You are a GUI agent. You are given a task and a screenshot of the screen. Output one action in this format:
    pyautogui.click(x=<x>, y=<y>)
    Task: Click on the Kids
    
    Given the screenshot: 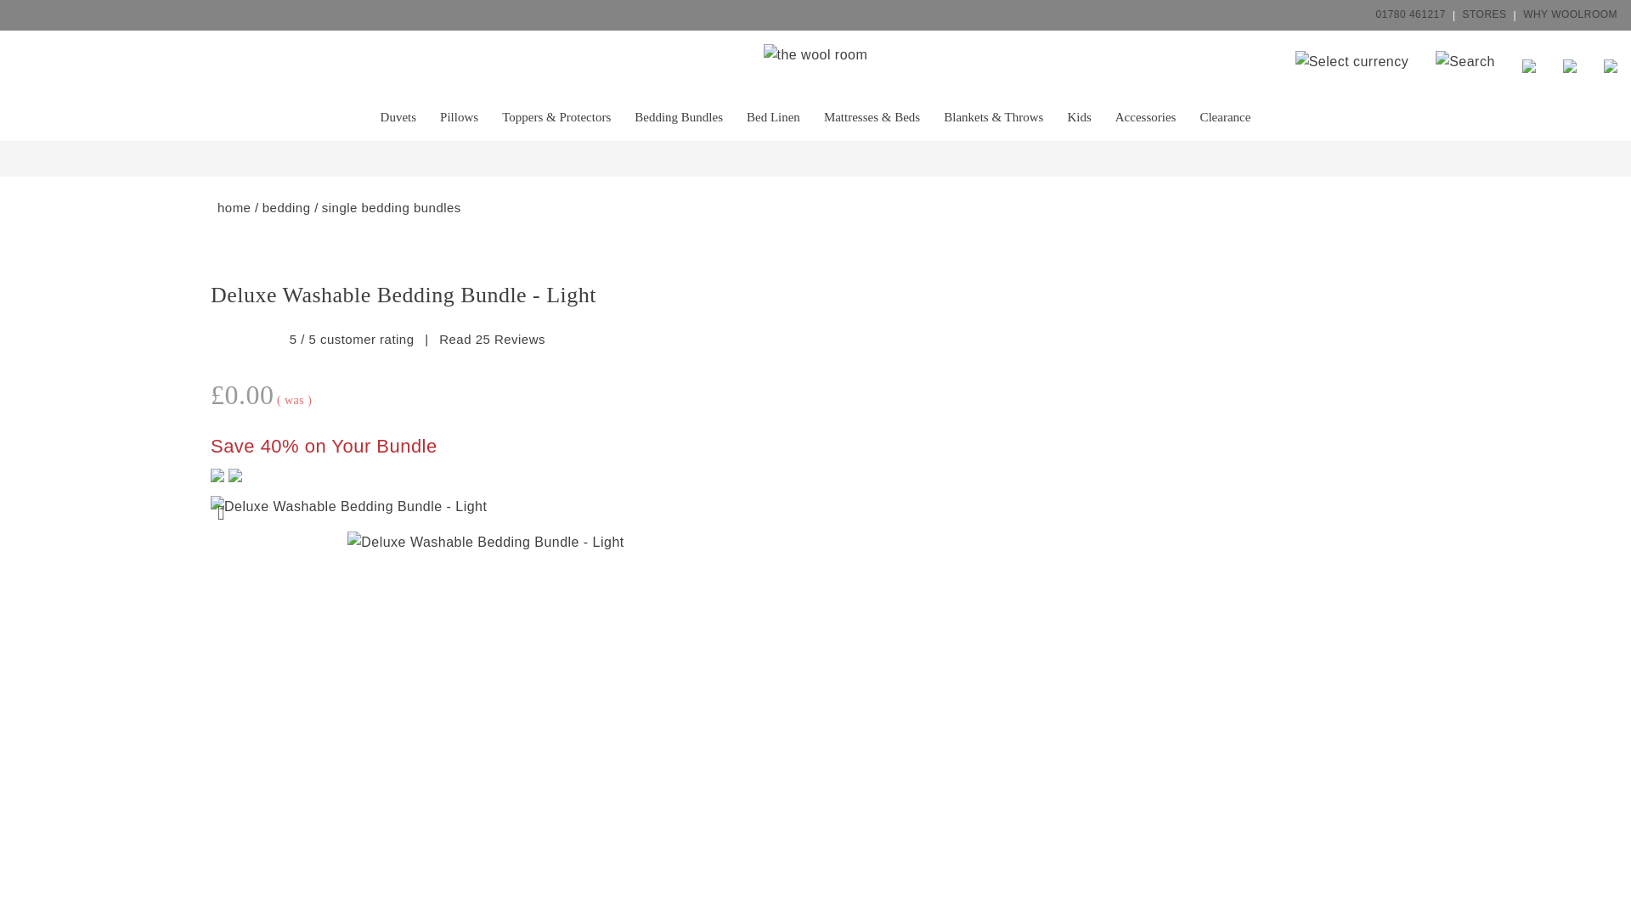 What is the action you would take?
    pyautogui.click(x=1079, y=116)
    